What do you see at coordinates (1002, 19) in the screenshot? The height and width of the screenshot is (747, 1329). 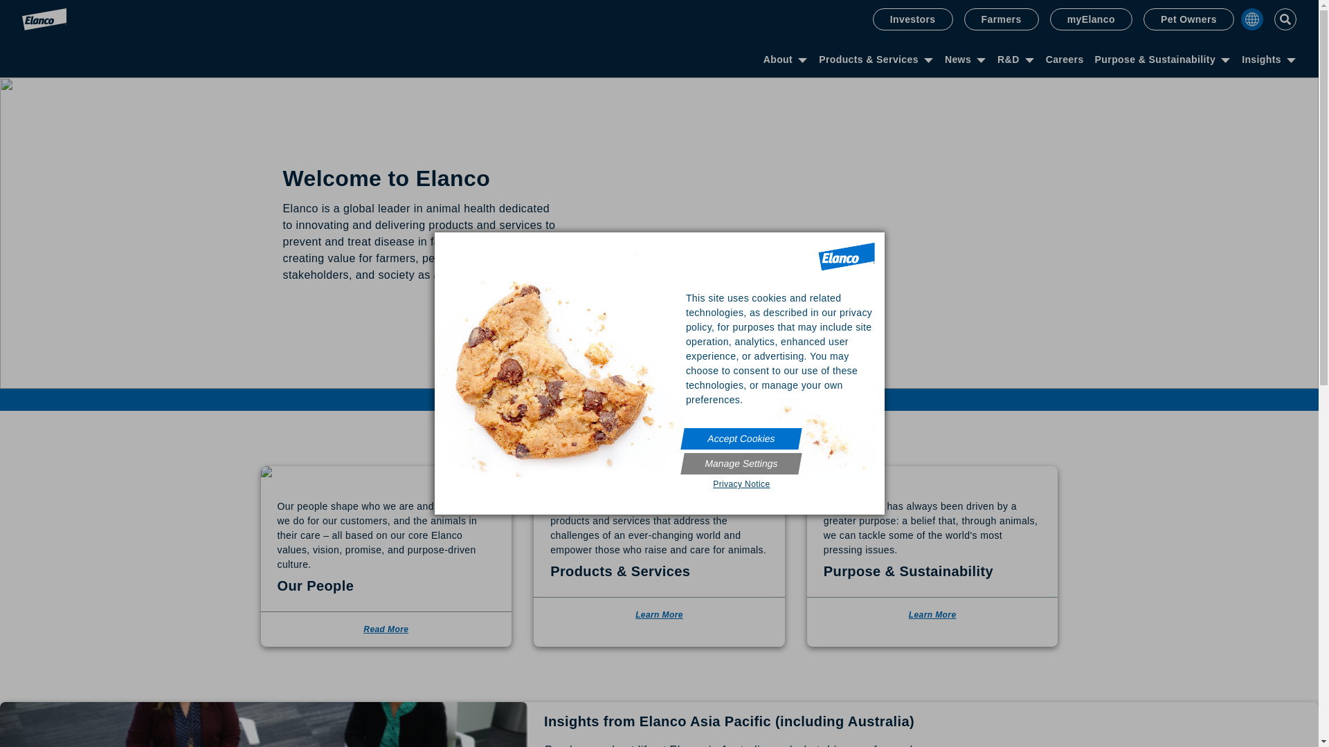 I see `Farmers` at bounding box center [1002, 19].